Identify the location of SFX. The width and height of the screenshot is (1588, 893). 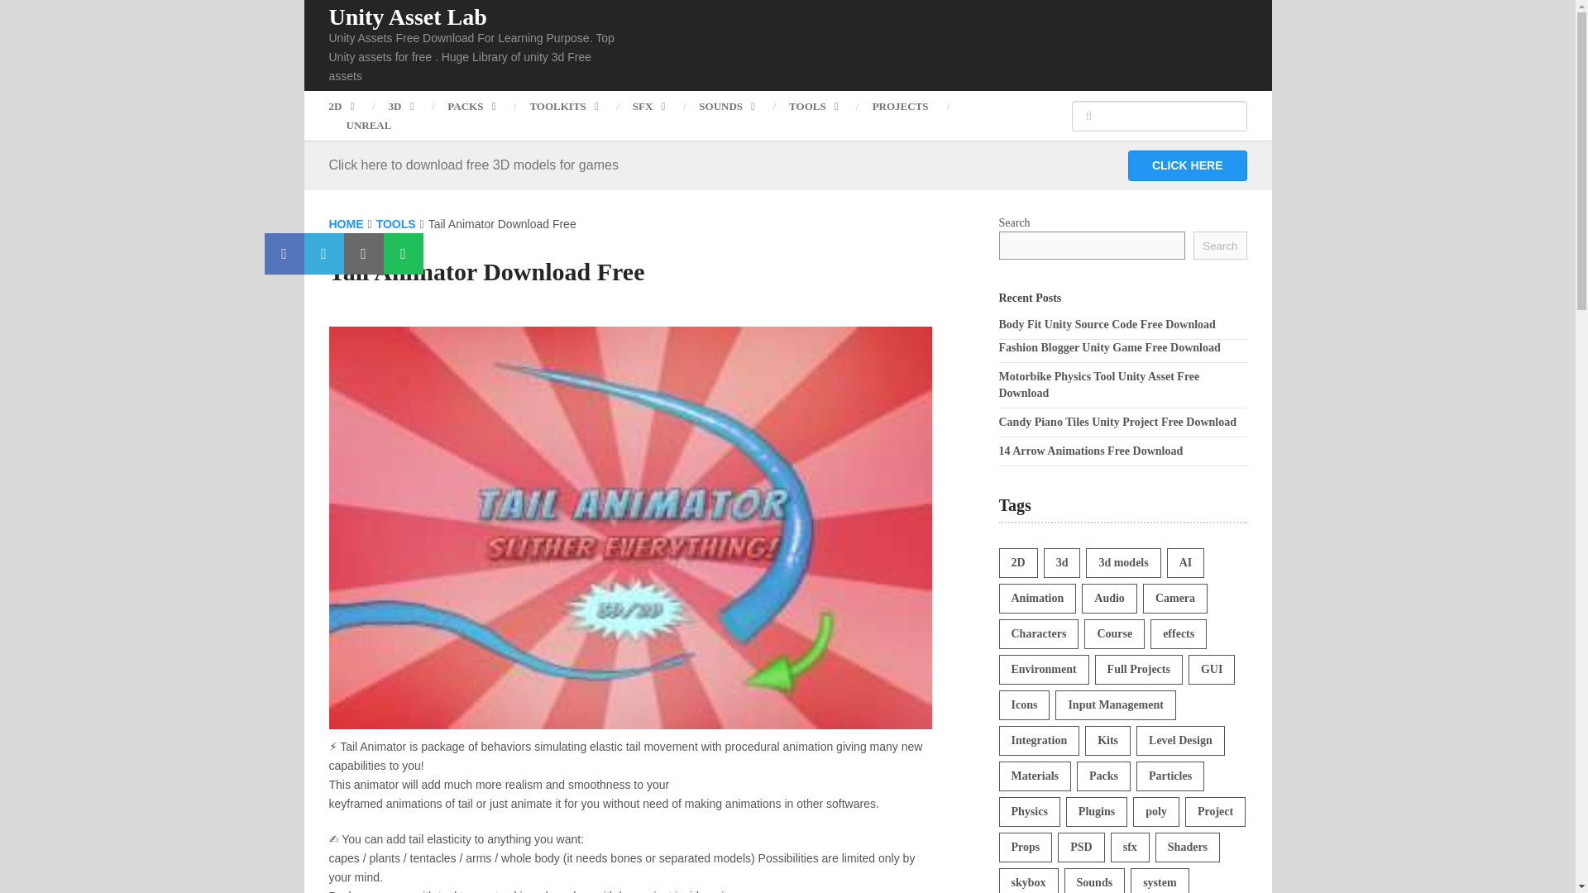
(648, 106).